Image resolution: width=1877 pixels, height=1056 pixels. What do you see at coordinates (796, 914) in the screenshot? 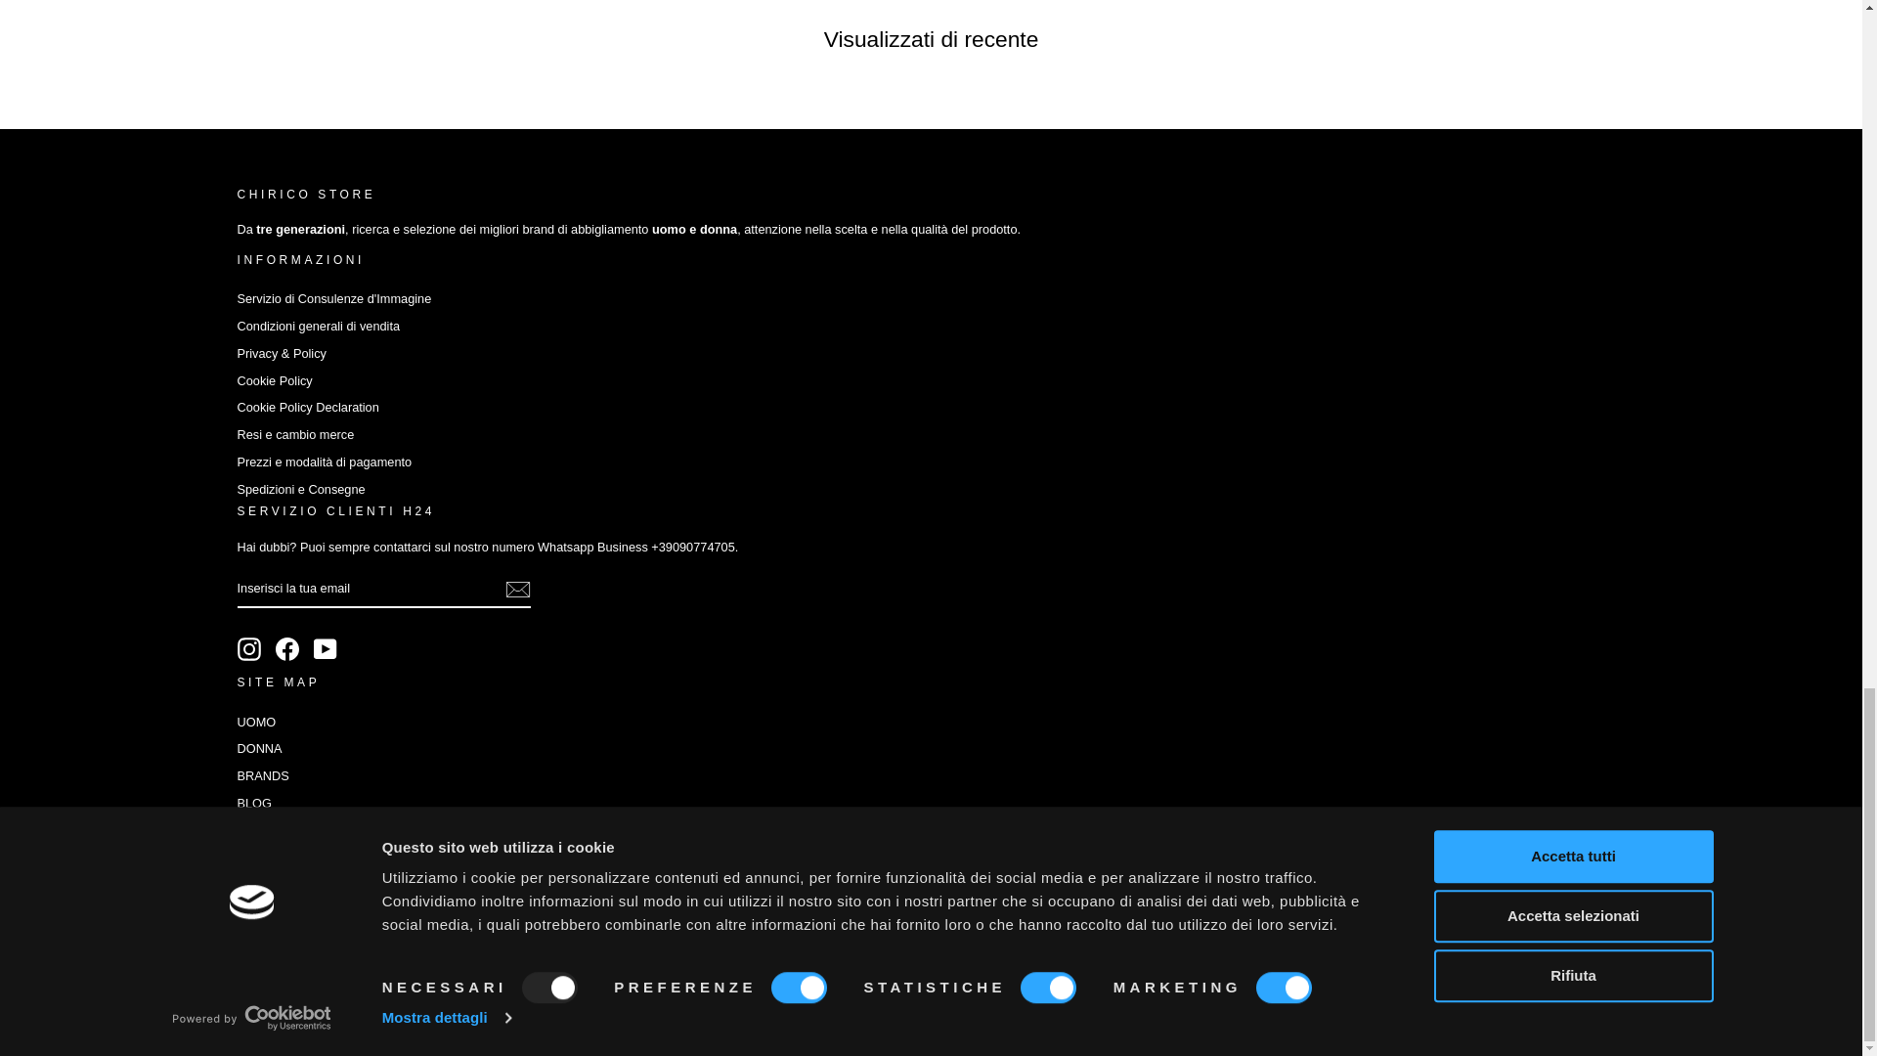
I see `Apple Pay` at bounding box center [796, 914].